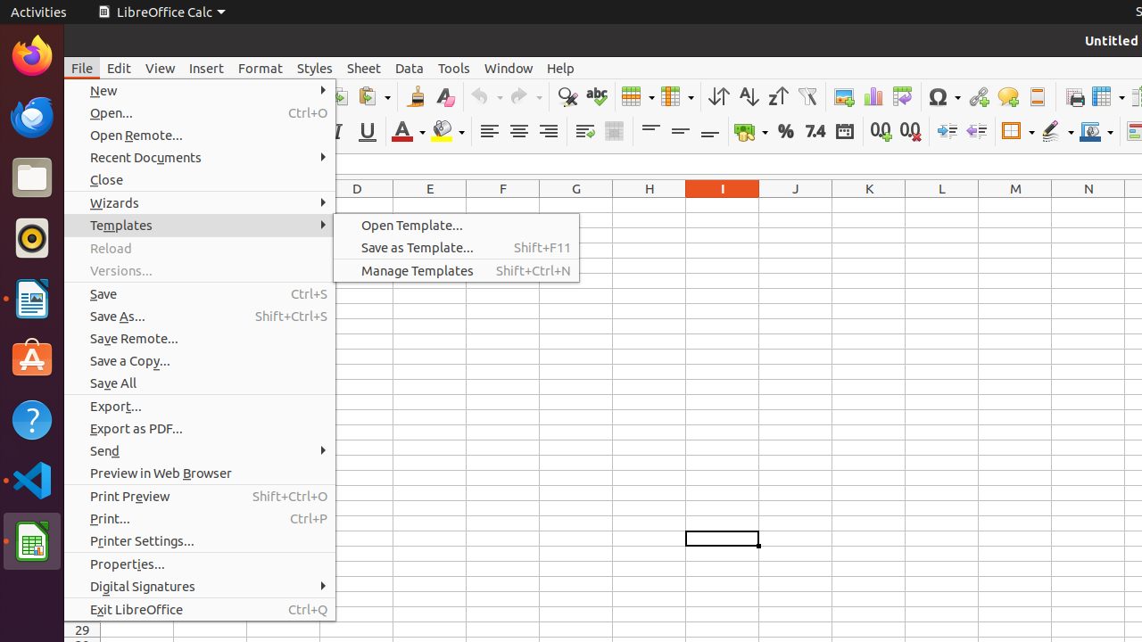  Describe the element at coordinates (976, 132) in the screenshot. I see `Decrease` at that location.